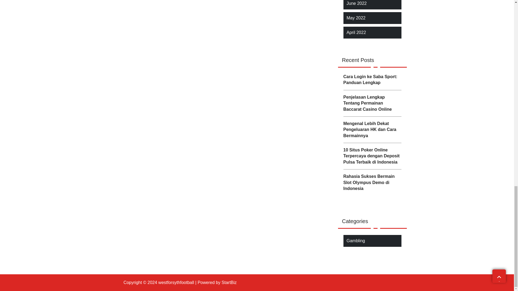  Describe the element at coordinates (372, 80) in the screenshot. I see `Cara Login ke Saba Sport: Panduan Lengkap` at that location.